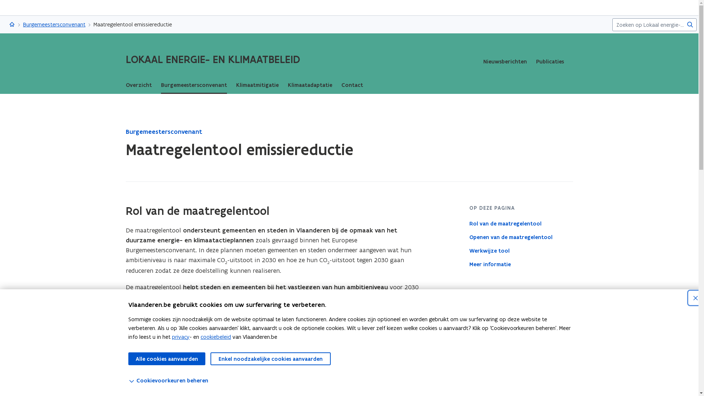 The image size is (704, 396). Describe the element at coordinates (521, 264) in the screenshot. I see `Meer informatie` at that location.